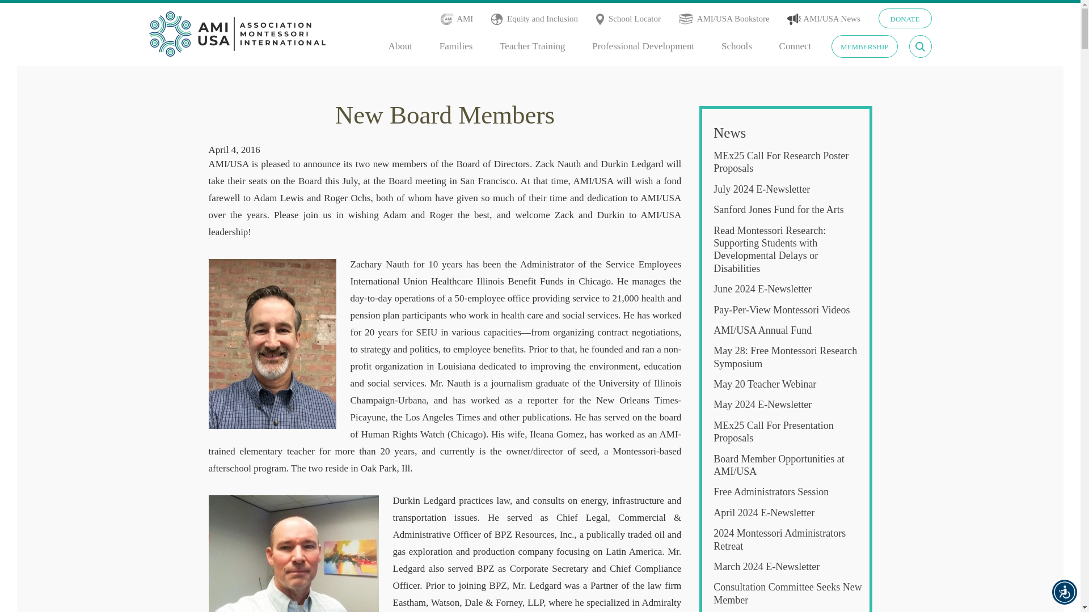 This screenshot has width=1089, height=612. I want to click on Equity and Inclusion, so click(542, 19).